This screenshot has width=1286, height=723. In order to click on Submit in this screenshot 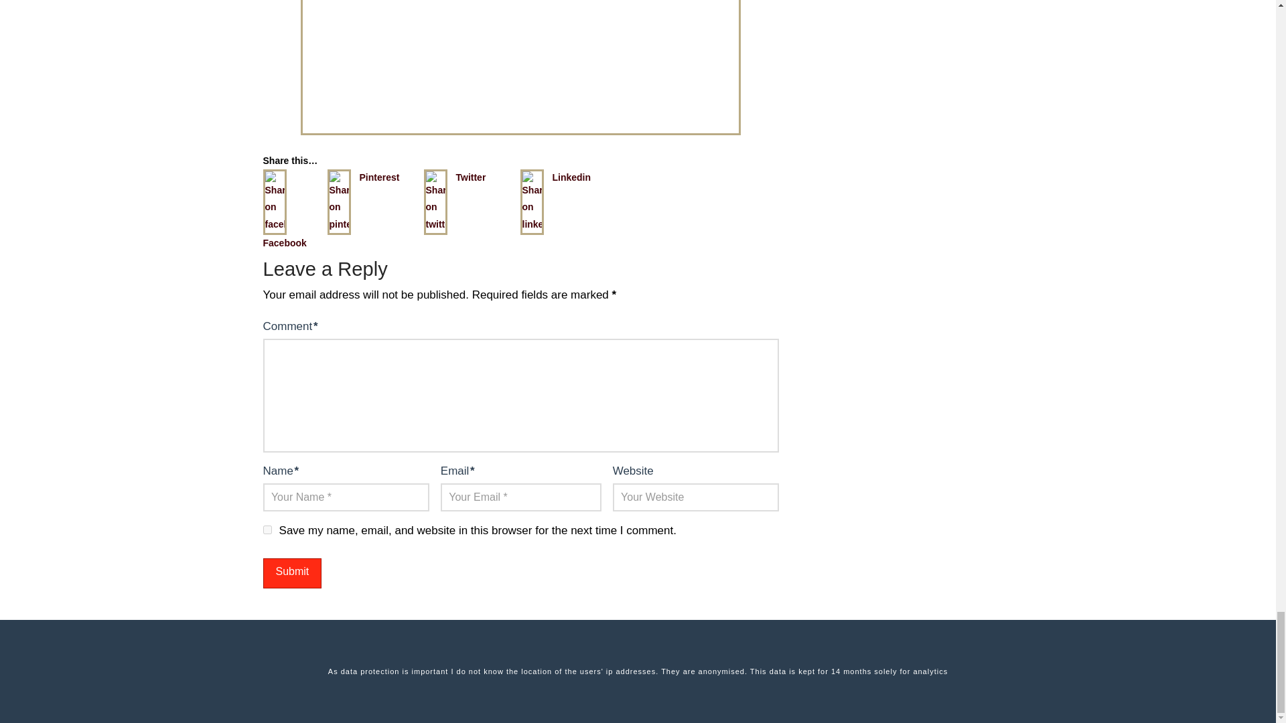, I will do `click(292, 573)`.